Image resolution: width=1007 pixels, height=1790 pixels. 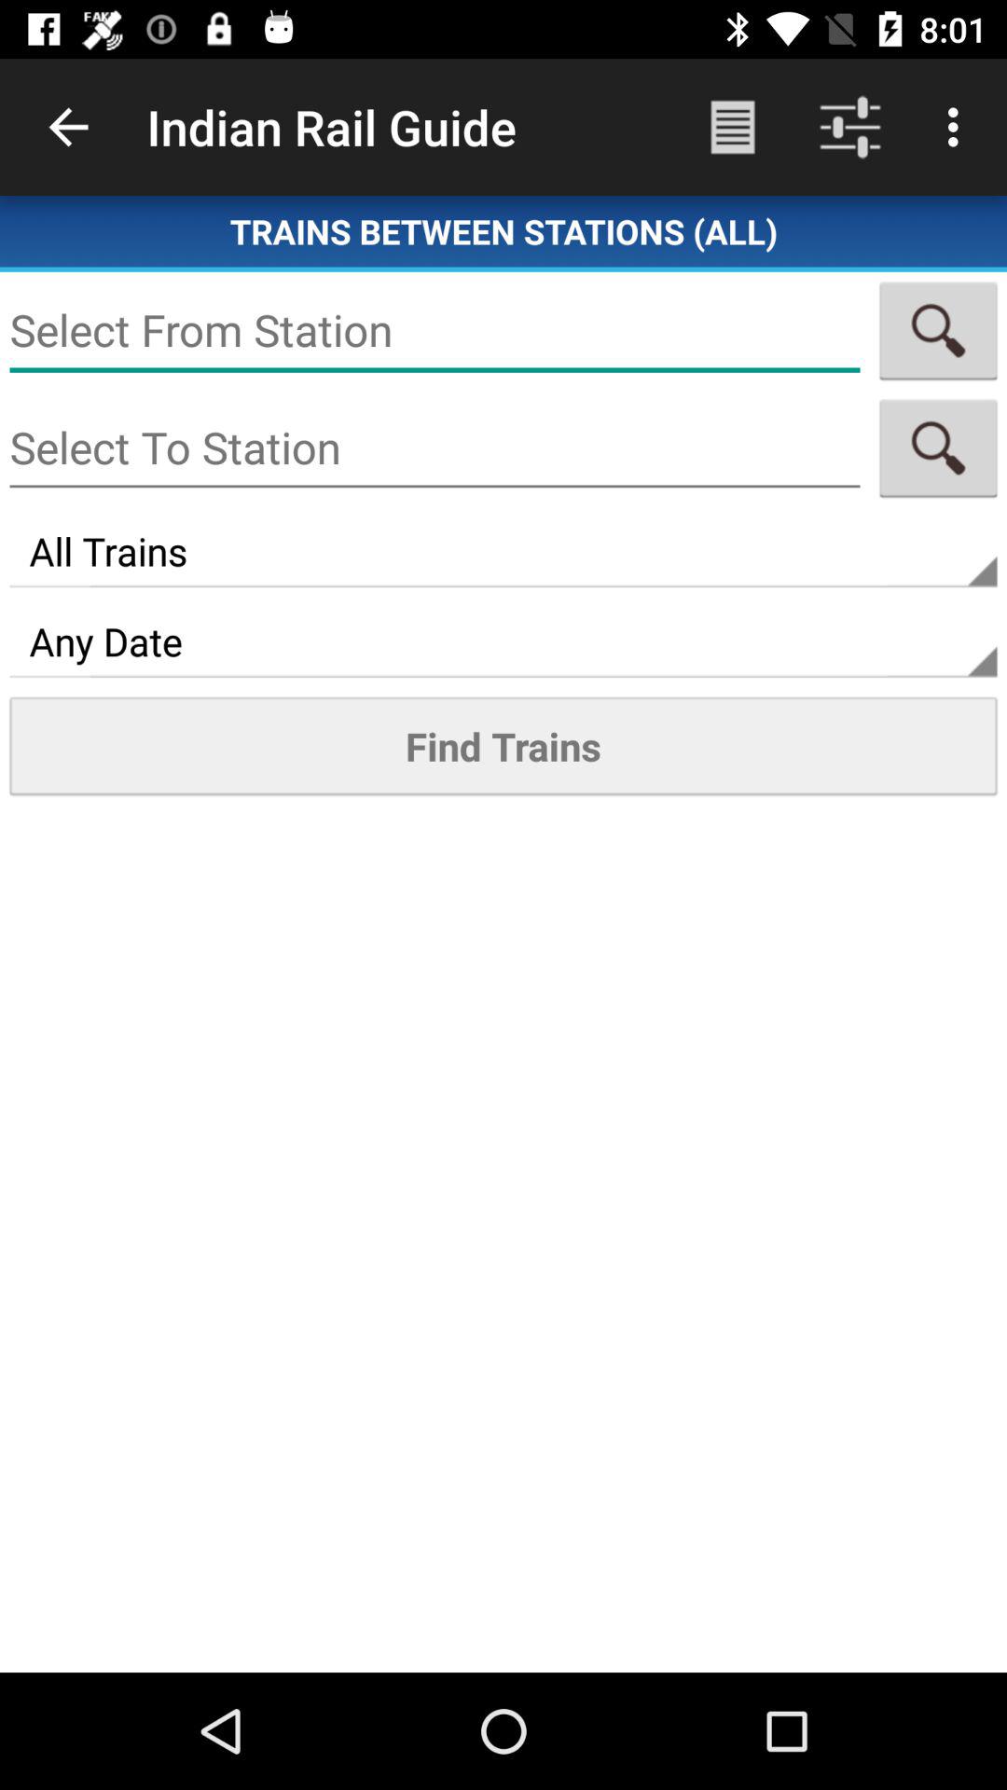 What do you see at coordinates (435, 330) in the screenshot?
I see `text box for from station` at bounding box center [435, 330].